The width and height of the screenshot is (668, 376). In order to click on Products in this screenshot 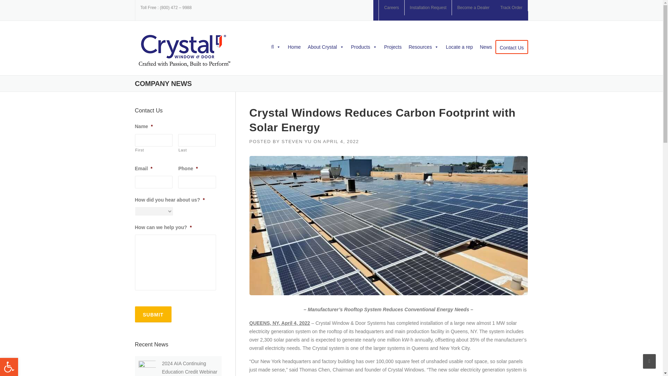, I will do `click(364, 47)`.